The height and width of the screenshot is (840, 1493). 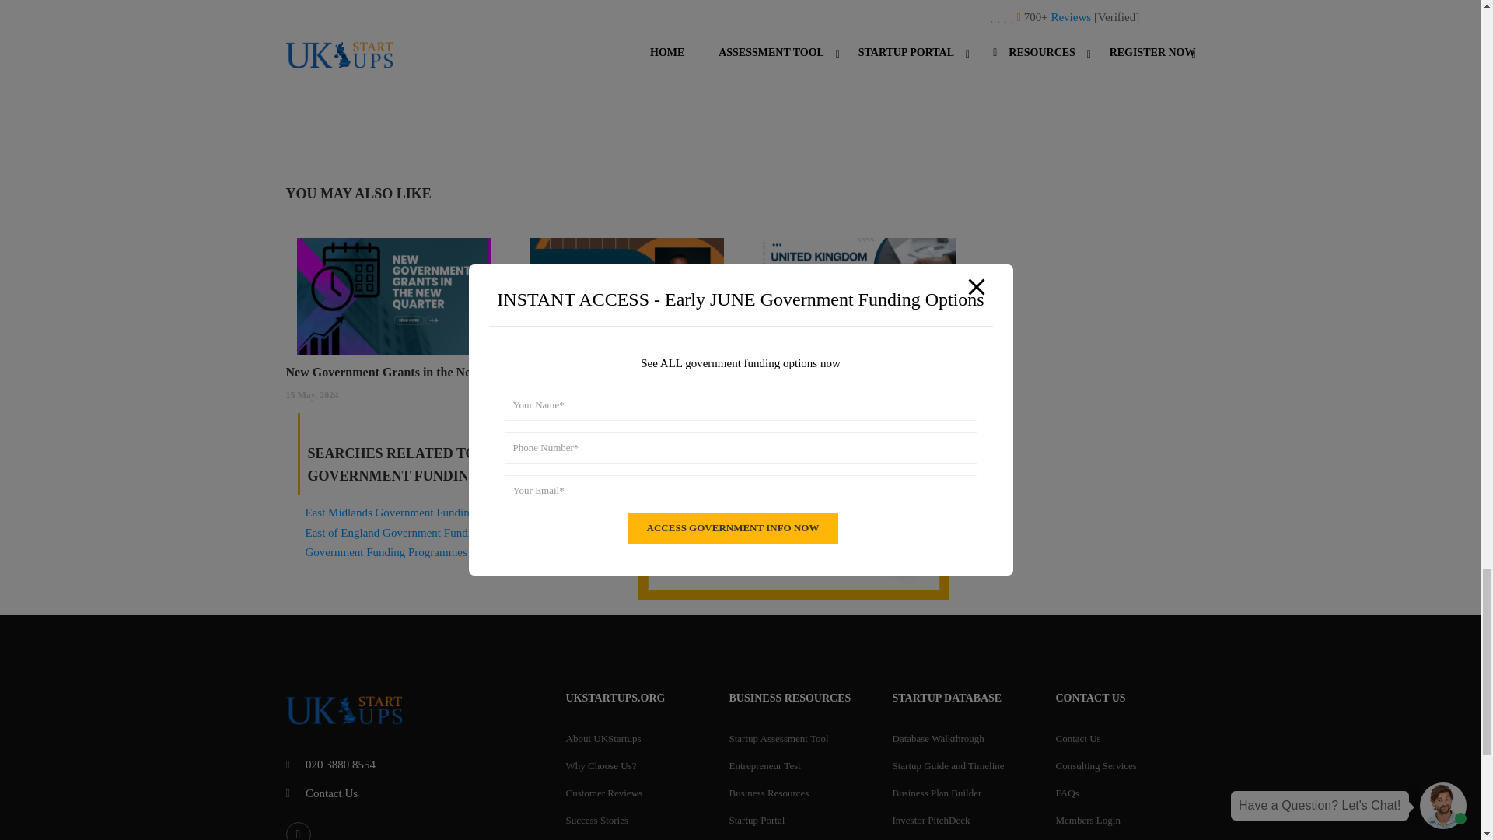 I want to click on UKStartups Funding Experts, so click(x=627, y=372).